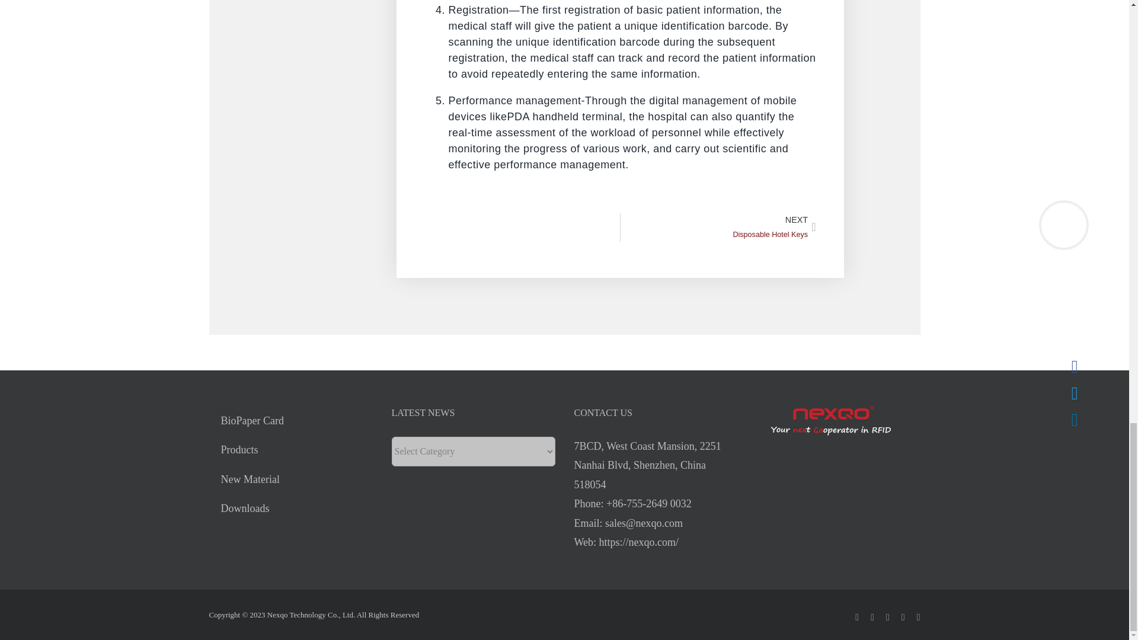 This screenshot has width=1138, height=640. What do you see at coordinates (718, 227) in the screenshot?
I see `New Material` at bounding box center [718, 227].